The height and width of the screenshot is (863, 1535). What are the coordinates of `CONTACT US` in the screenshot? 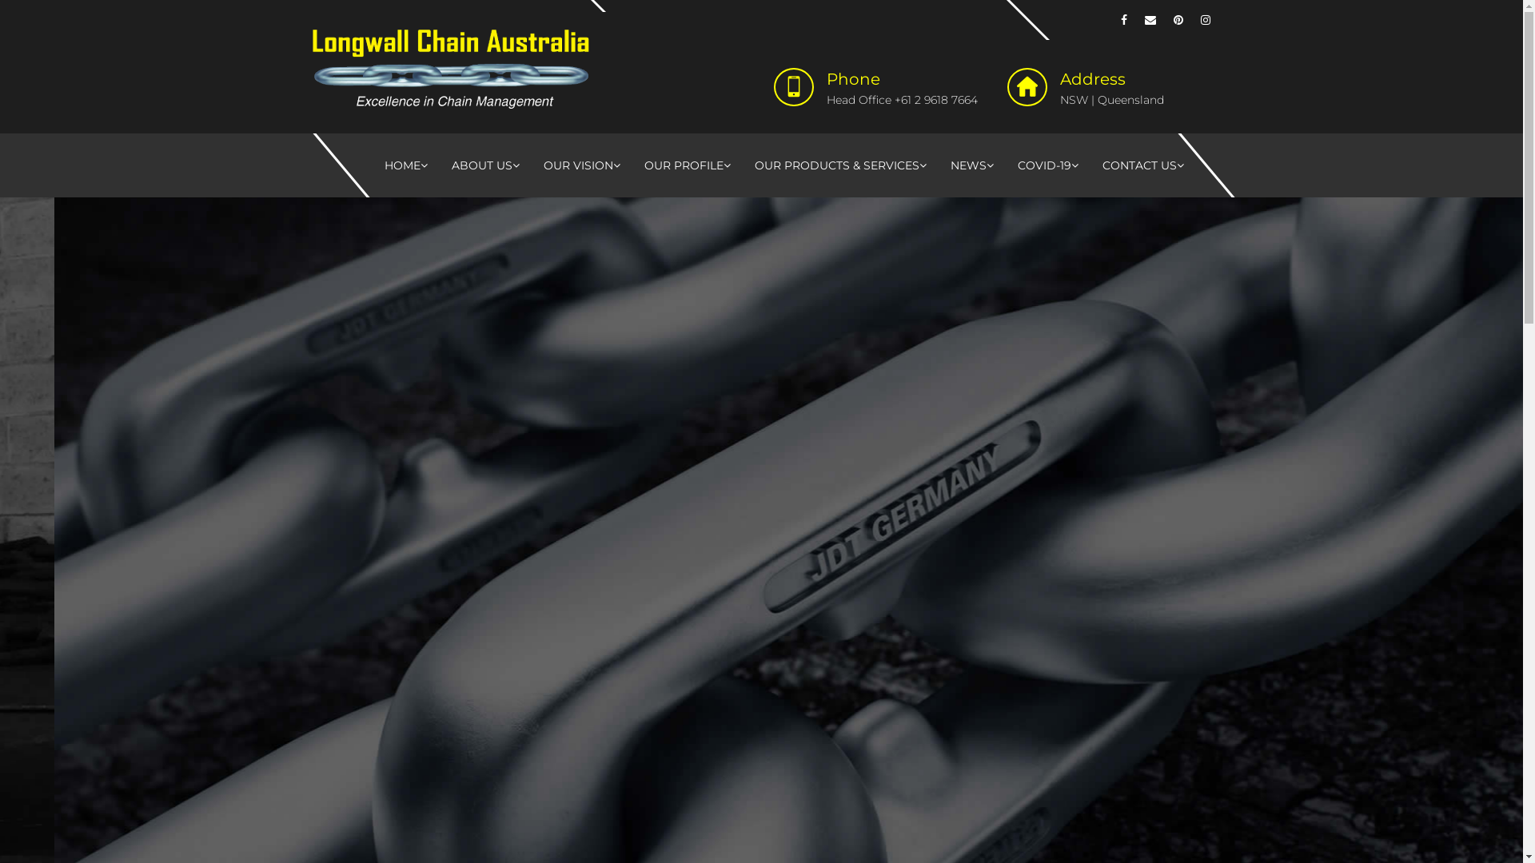 It's located at (1143, 165).